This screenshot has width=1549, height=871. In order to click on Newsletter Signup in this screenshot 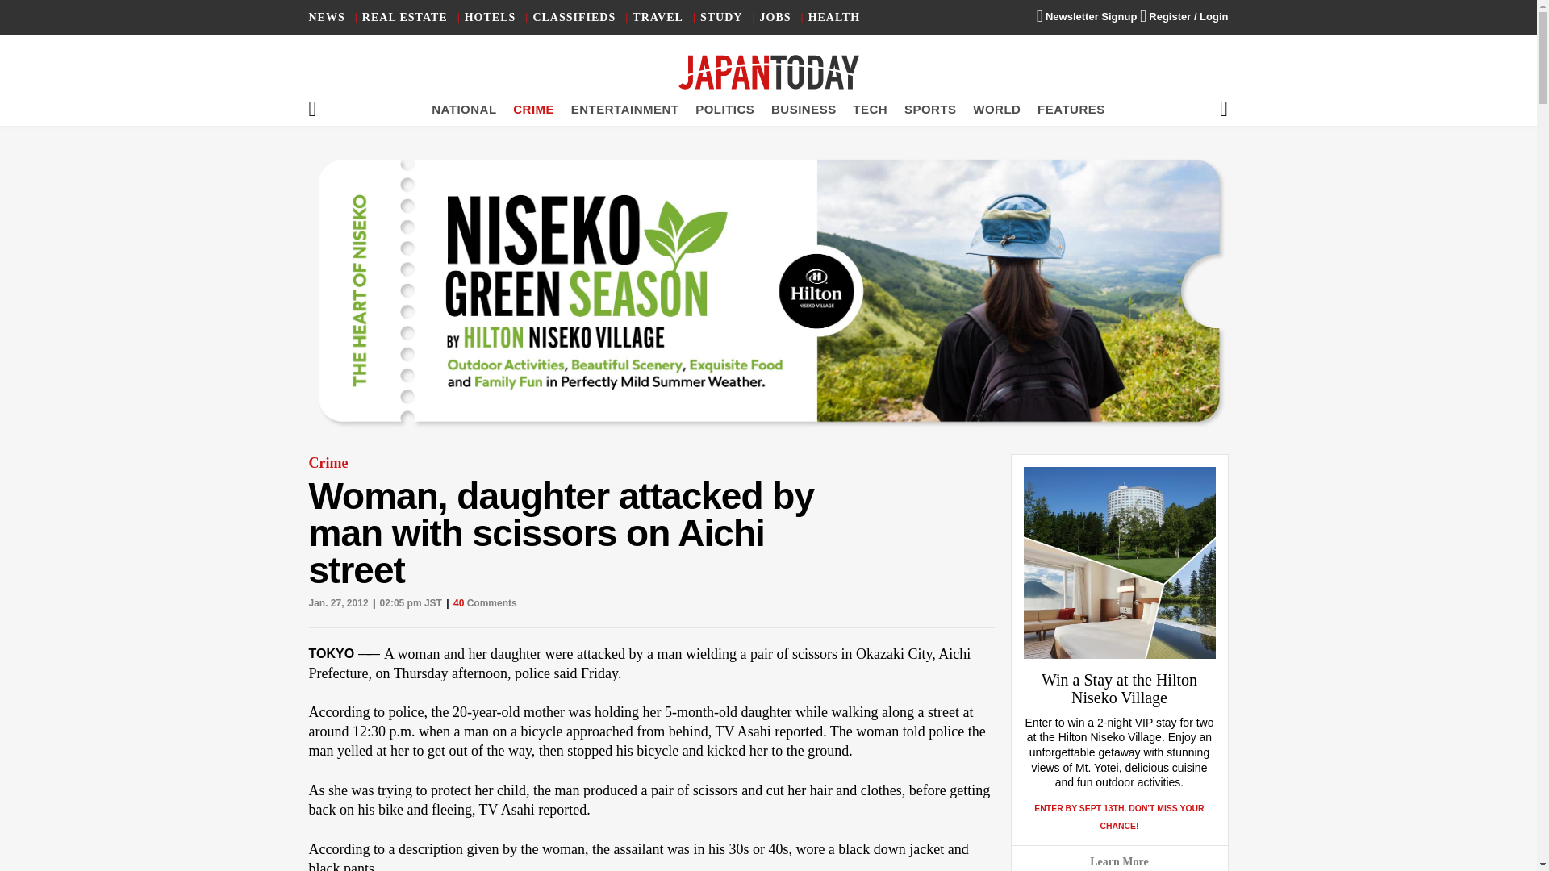, I will do `click(1086, 16)`.